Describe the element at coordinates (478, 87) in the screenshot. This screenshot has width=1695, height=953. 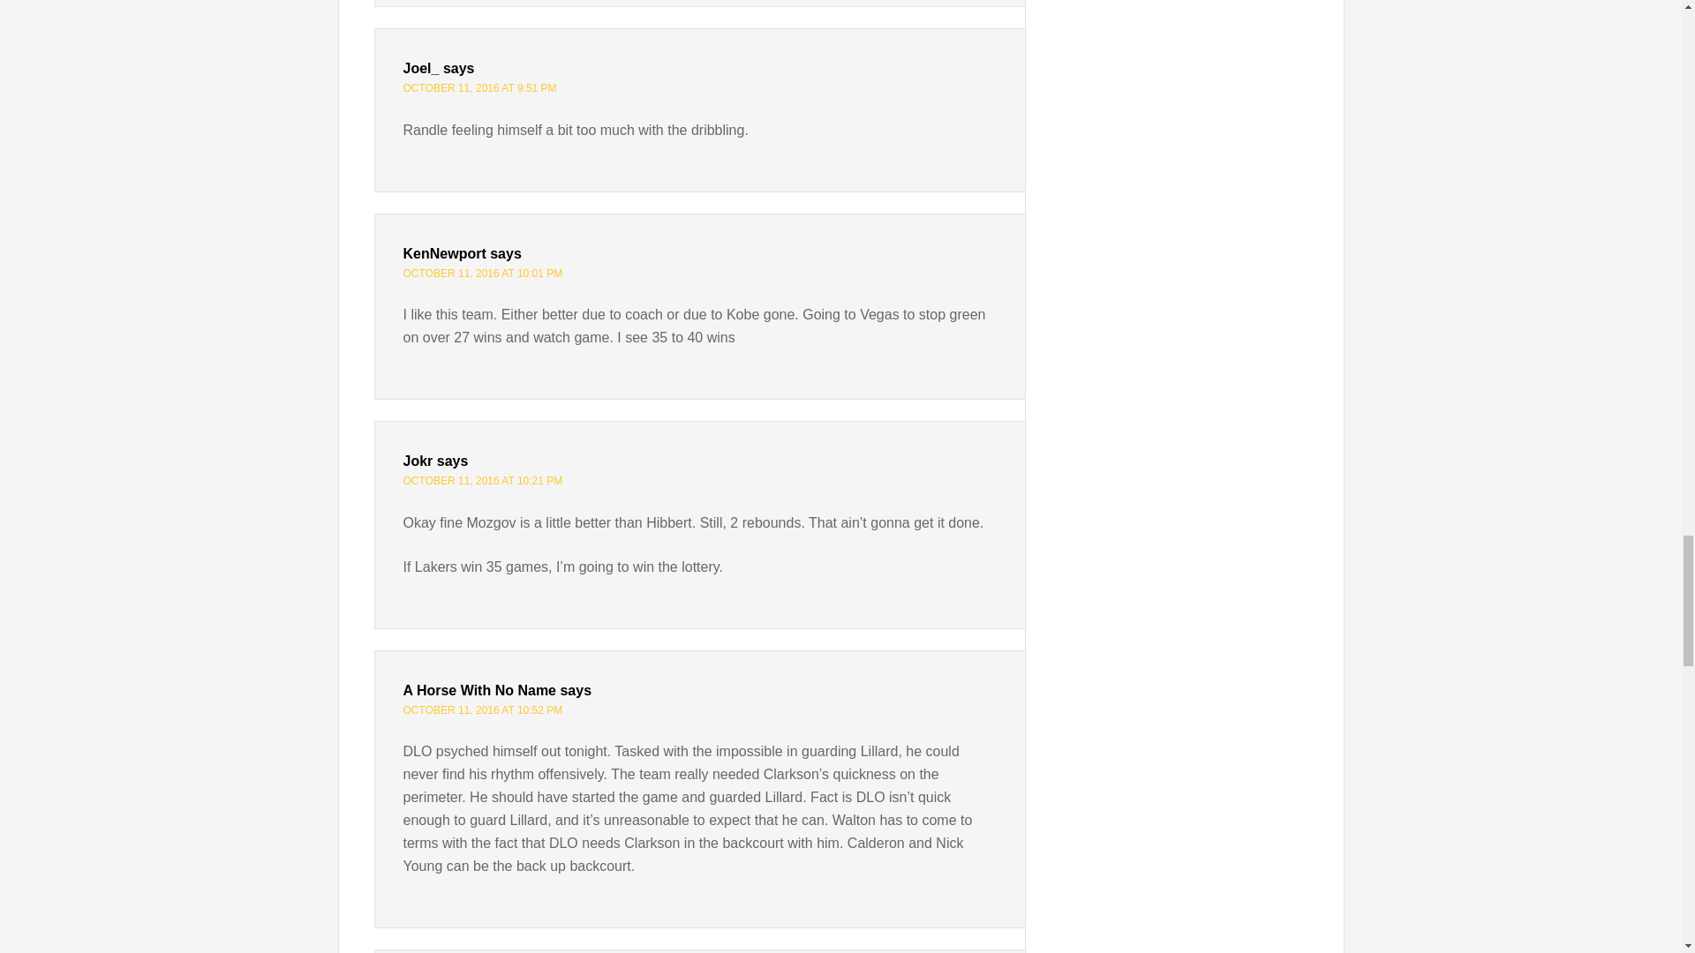
I see `OCTOBER 11, 2016 AT 9:51 PM` at that location.